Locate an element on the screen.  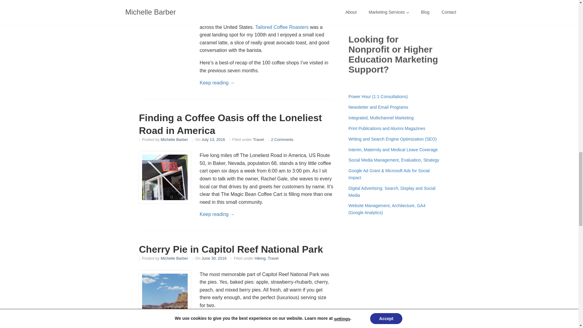
marketing clients is located at coordinates (272, 1).